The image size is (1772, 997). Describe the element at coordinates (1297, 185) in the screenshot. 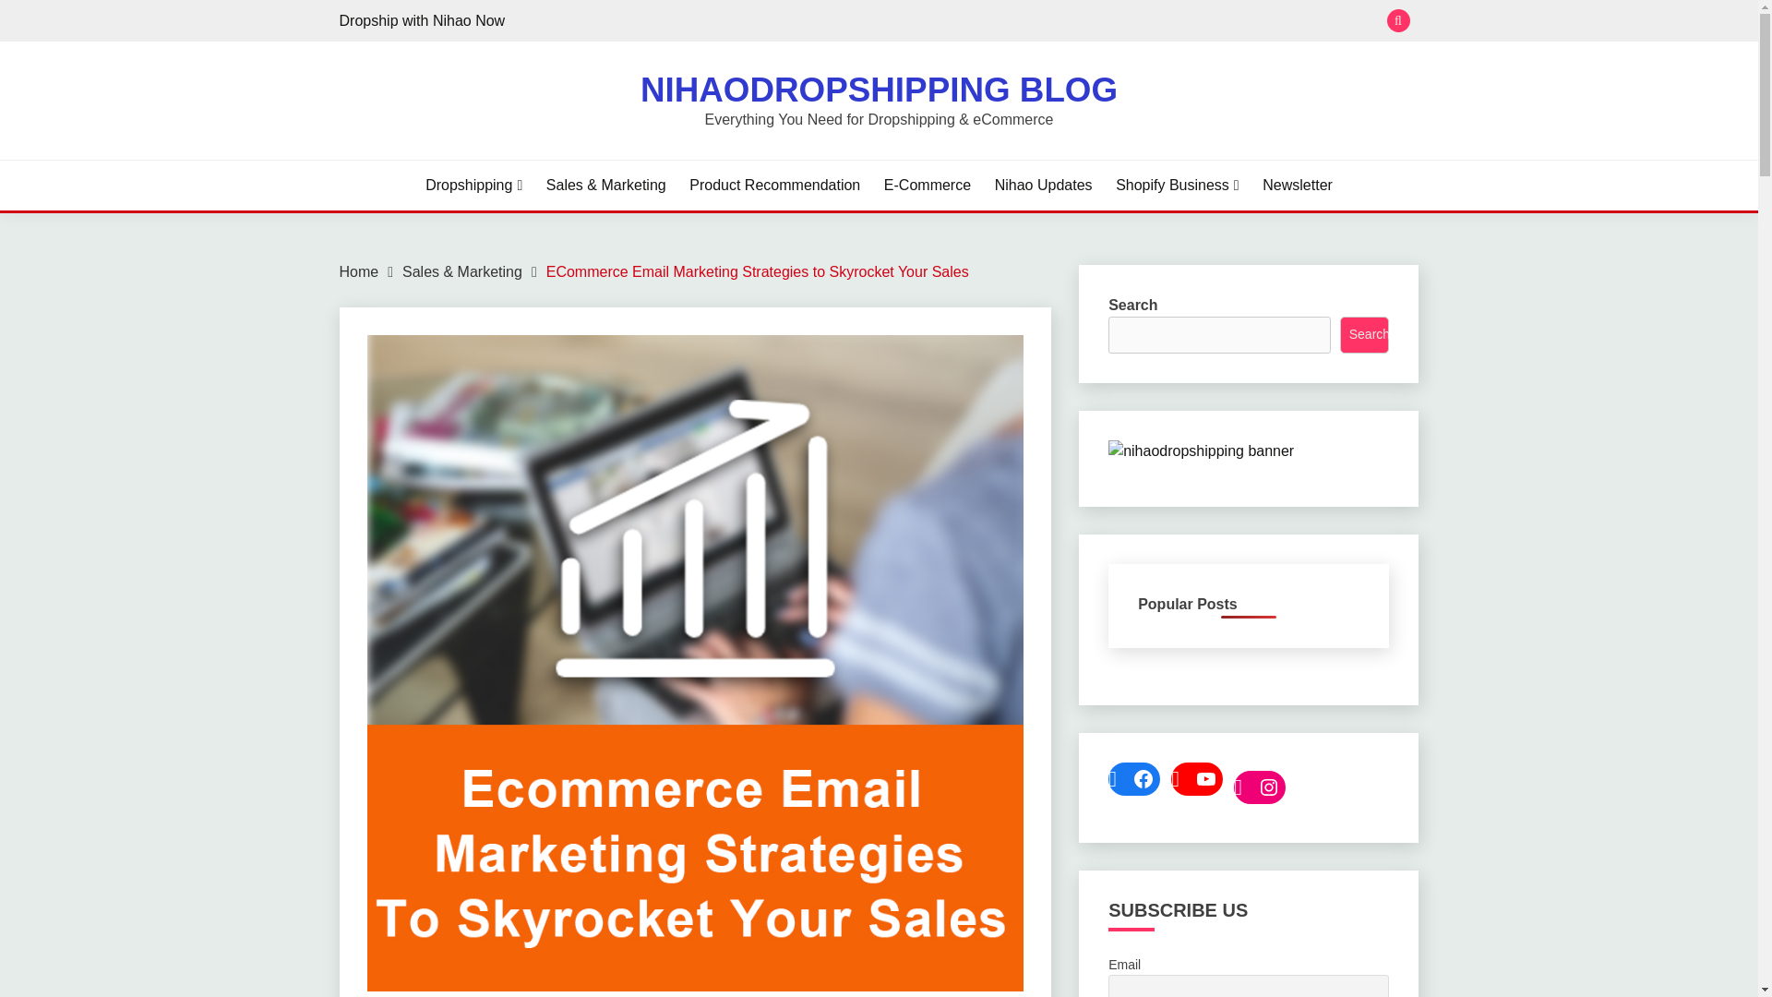

I see `Newsletter` at that location.